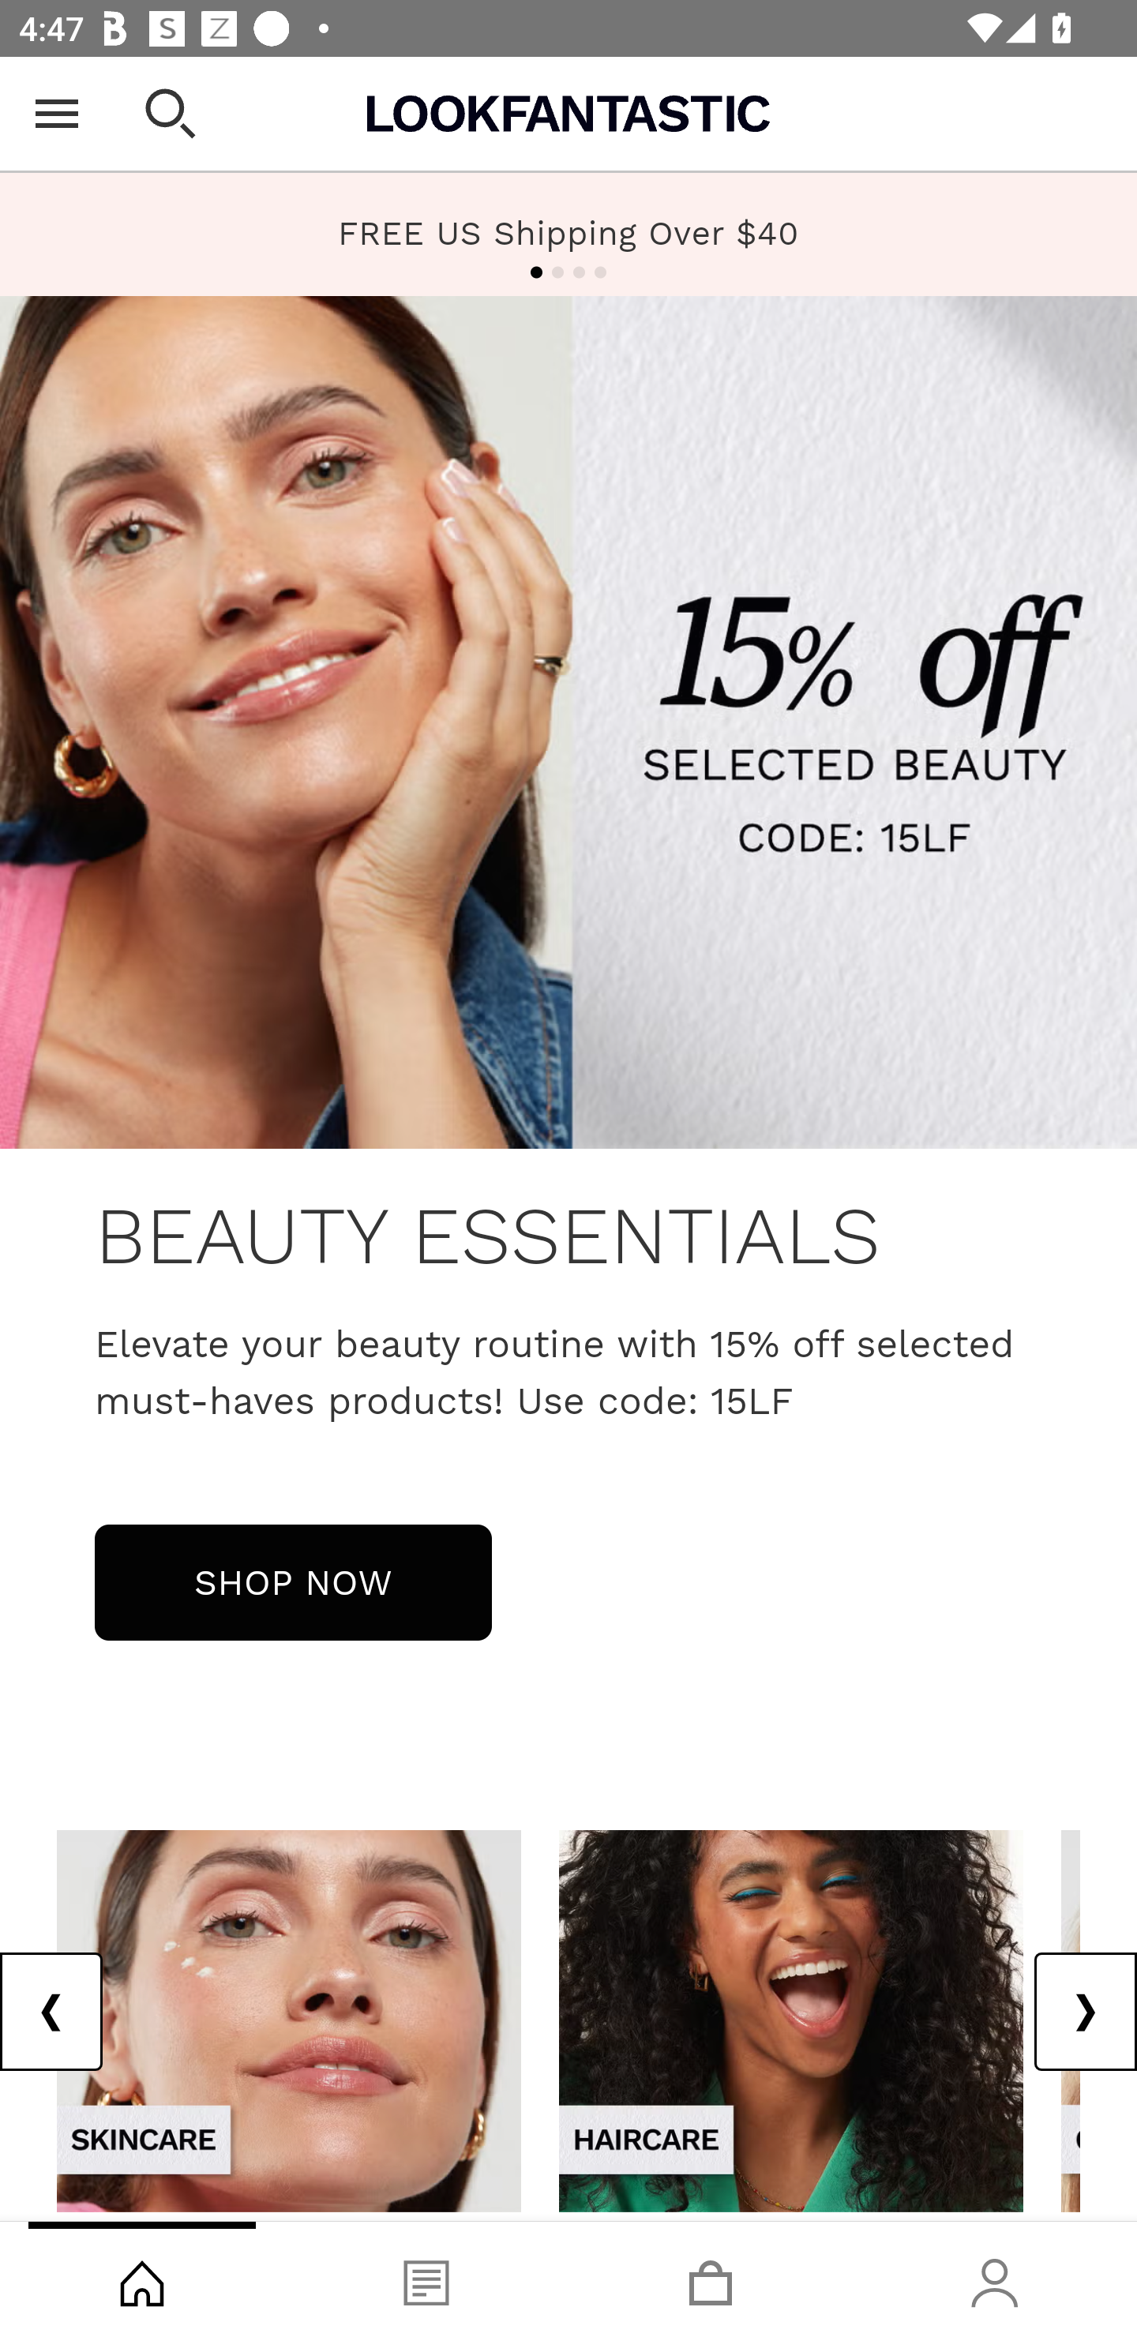 The image size is (1137, 2337). Describe the element at coordinates (995, 2279) in the screenshot. I see `Account, tab, 4 of 4` at that location.